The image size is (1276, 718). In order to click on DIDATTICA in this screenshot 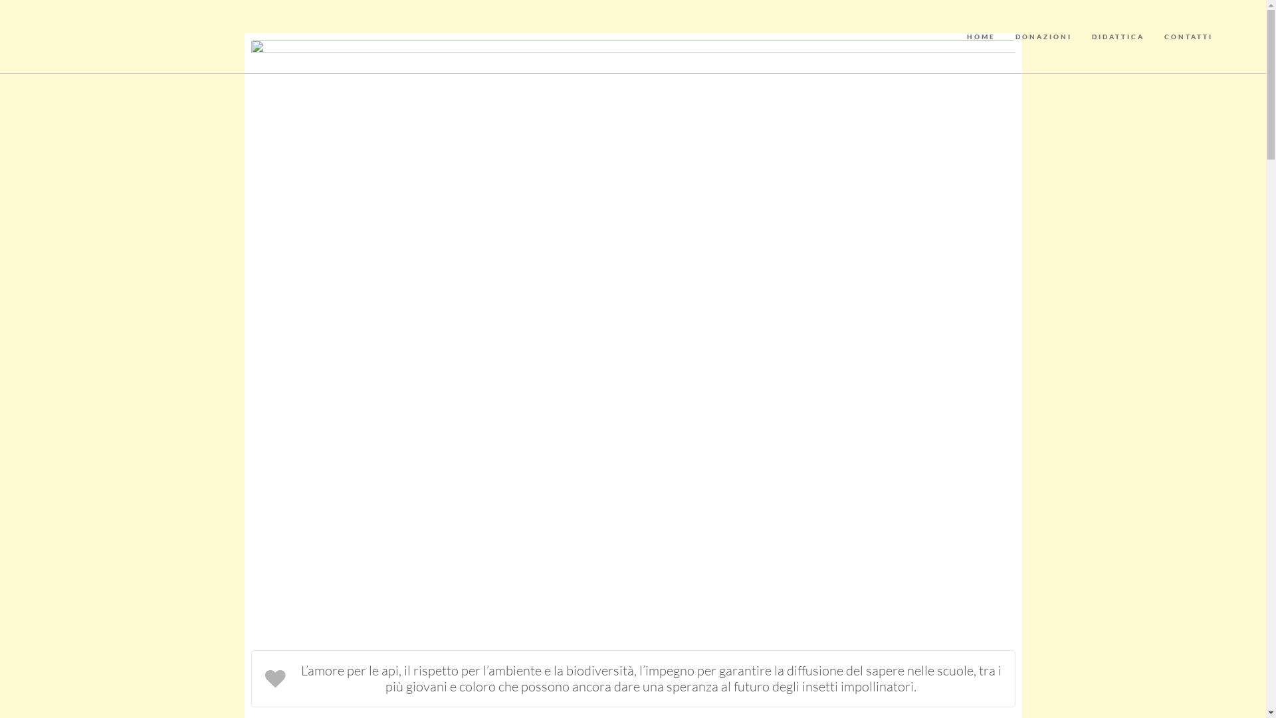, I will do `click(1118, 37)`.